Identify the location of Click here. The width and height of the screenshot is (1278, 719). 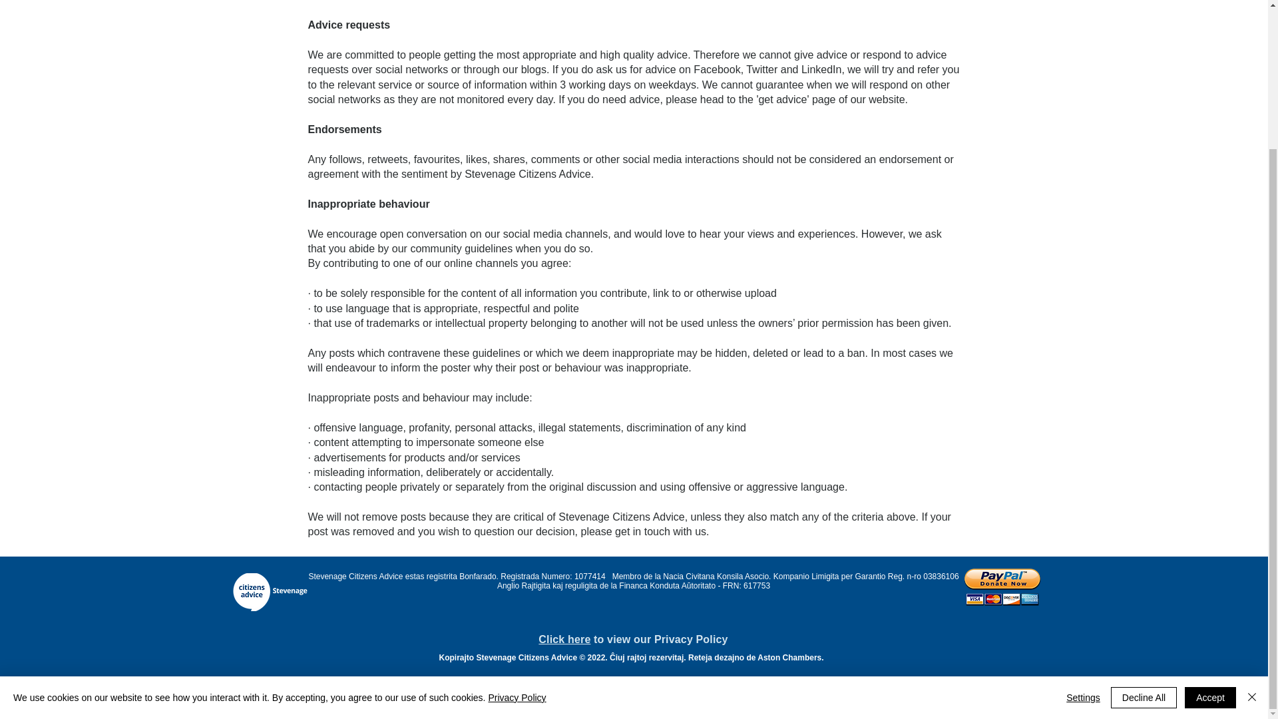
(564, 639).